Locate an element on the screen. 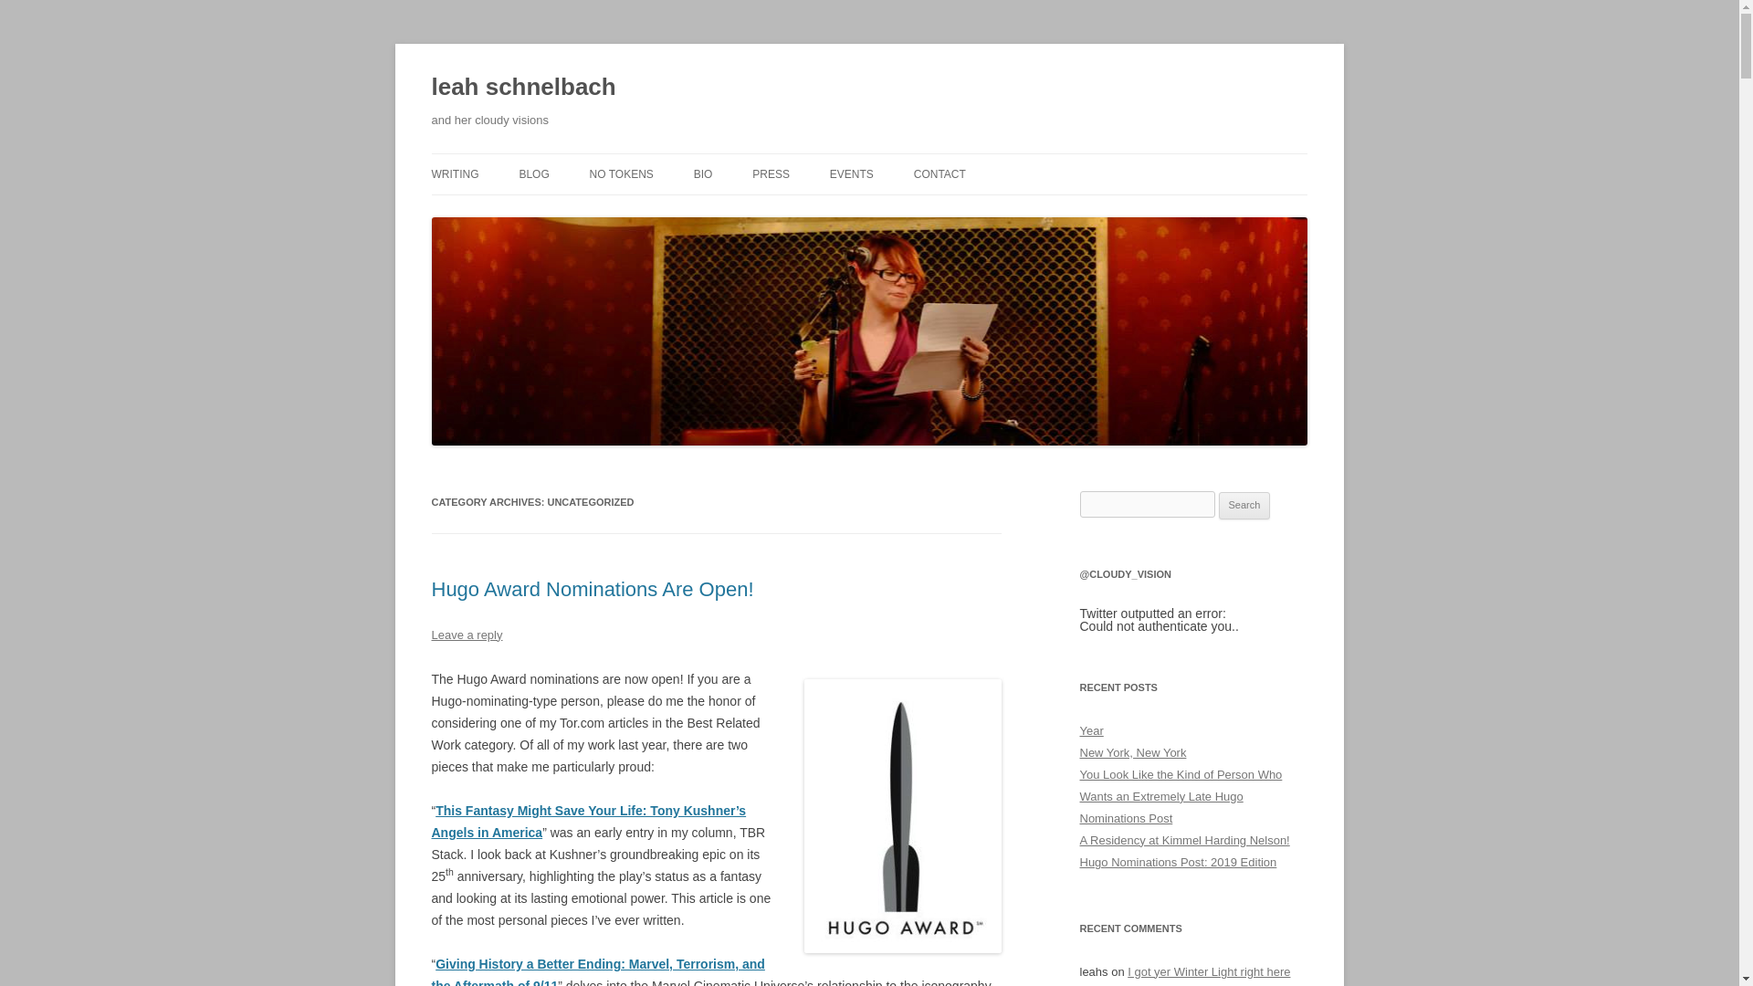 The image size is (1753, 986). NO TOKENS is located at coordinates (621, 173).